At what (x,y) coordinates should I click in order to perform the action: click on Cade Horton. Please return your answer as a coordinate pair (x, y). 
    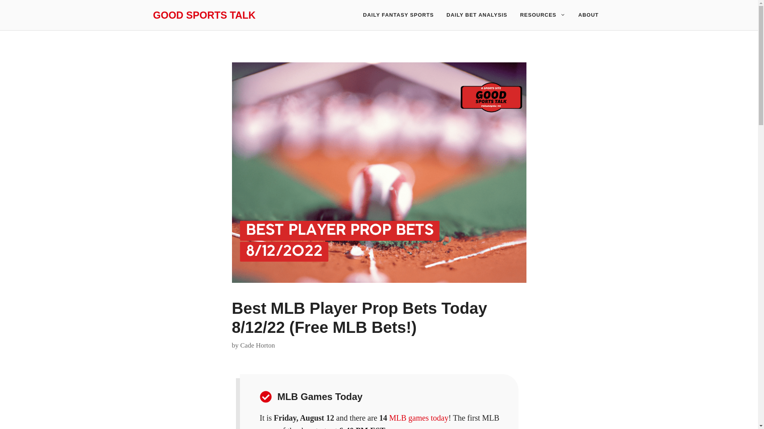
    Looking at the image, I should click on (258, 345).